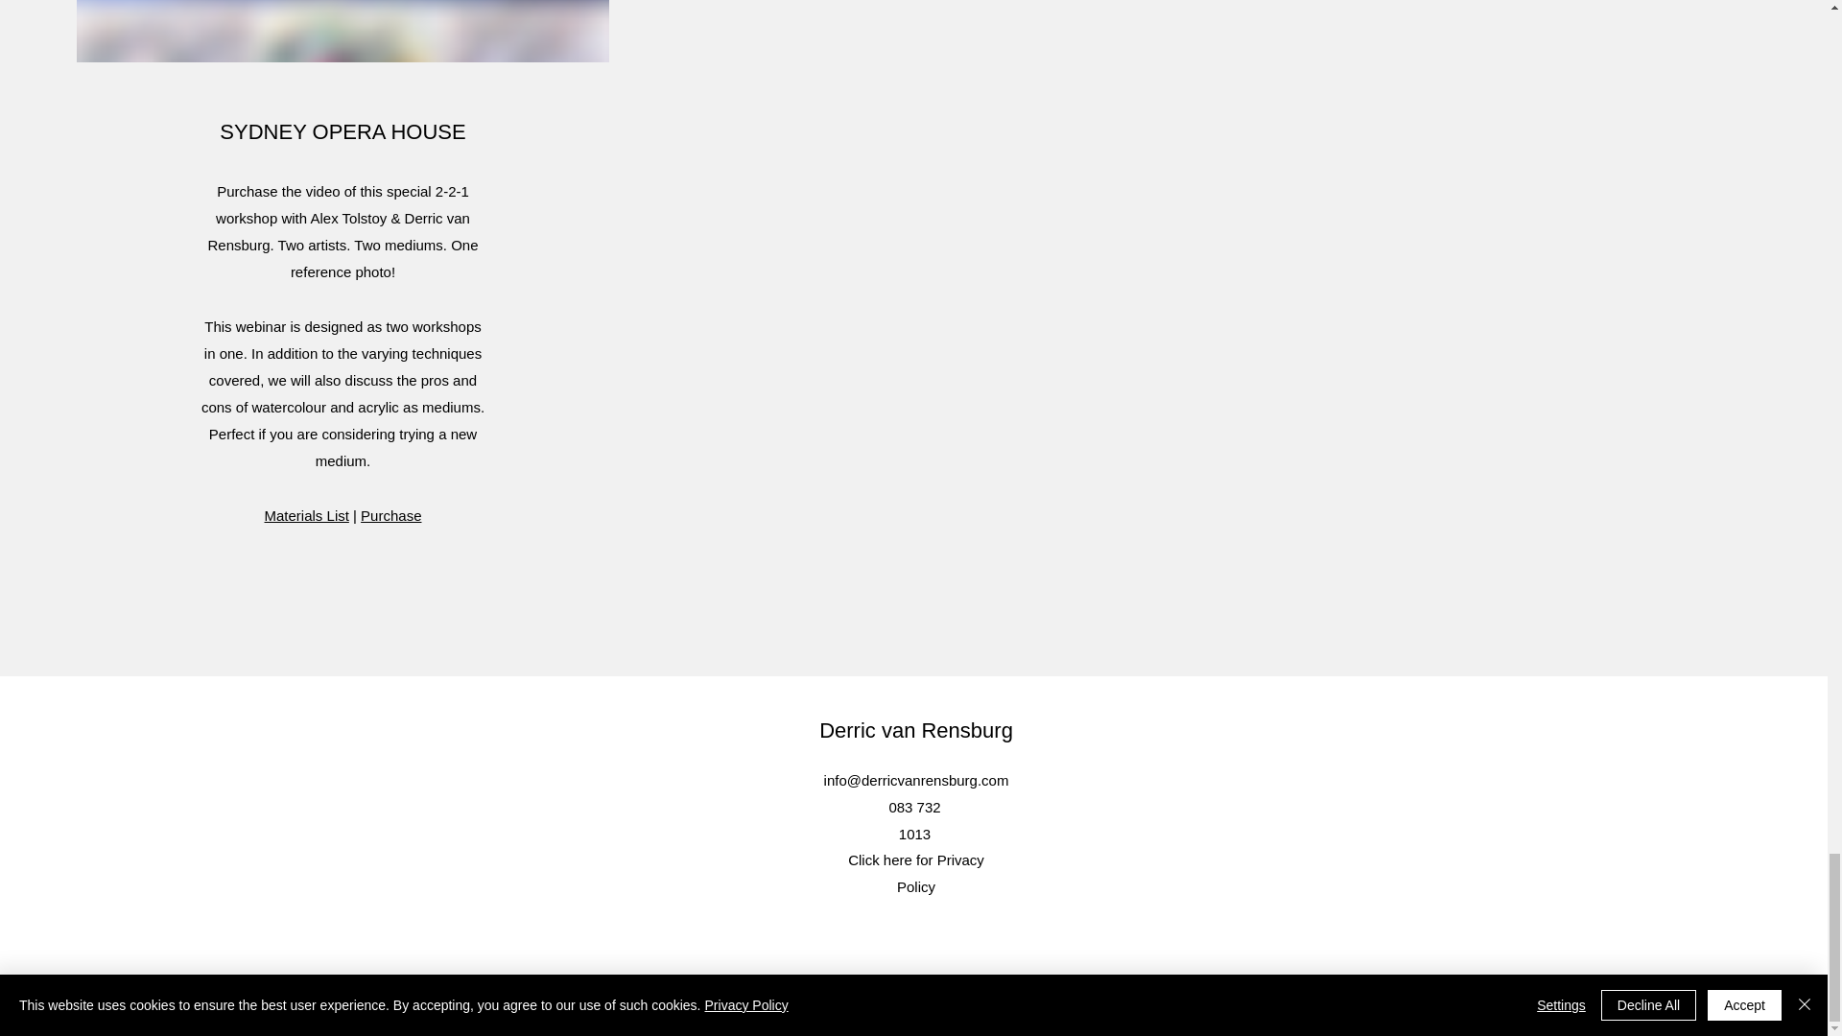  What do you see at coordinates (915, 873) in the screenshot?
I see `Click here for Privacy Policy` at bounding box center [915, 873].